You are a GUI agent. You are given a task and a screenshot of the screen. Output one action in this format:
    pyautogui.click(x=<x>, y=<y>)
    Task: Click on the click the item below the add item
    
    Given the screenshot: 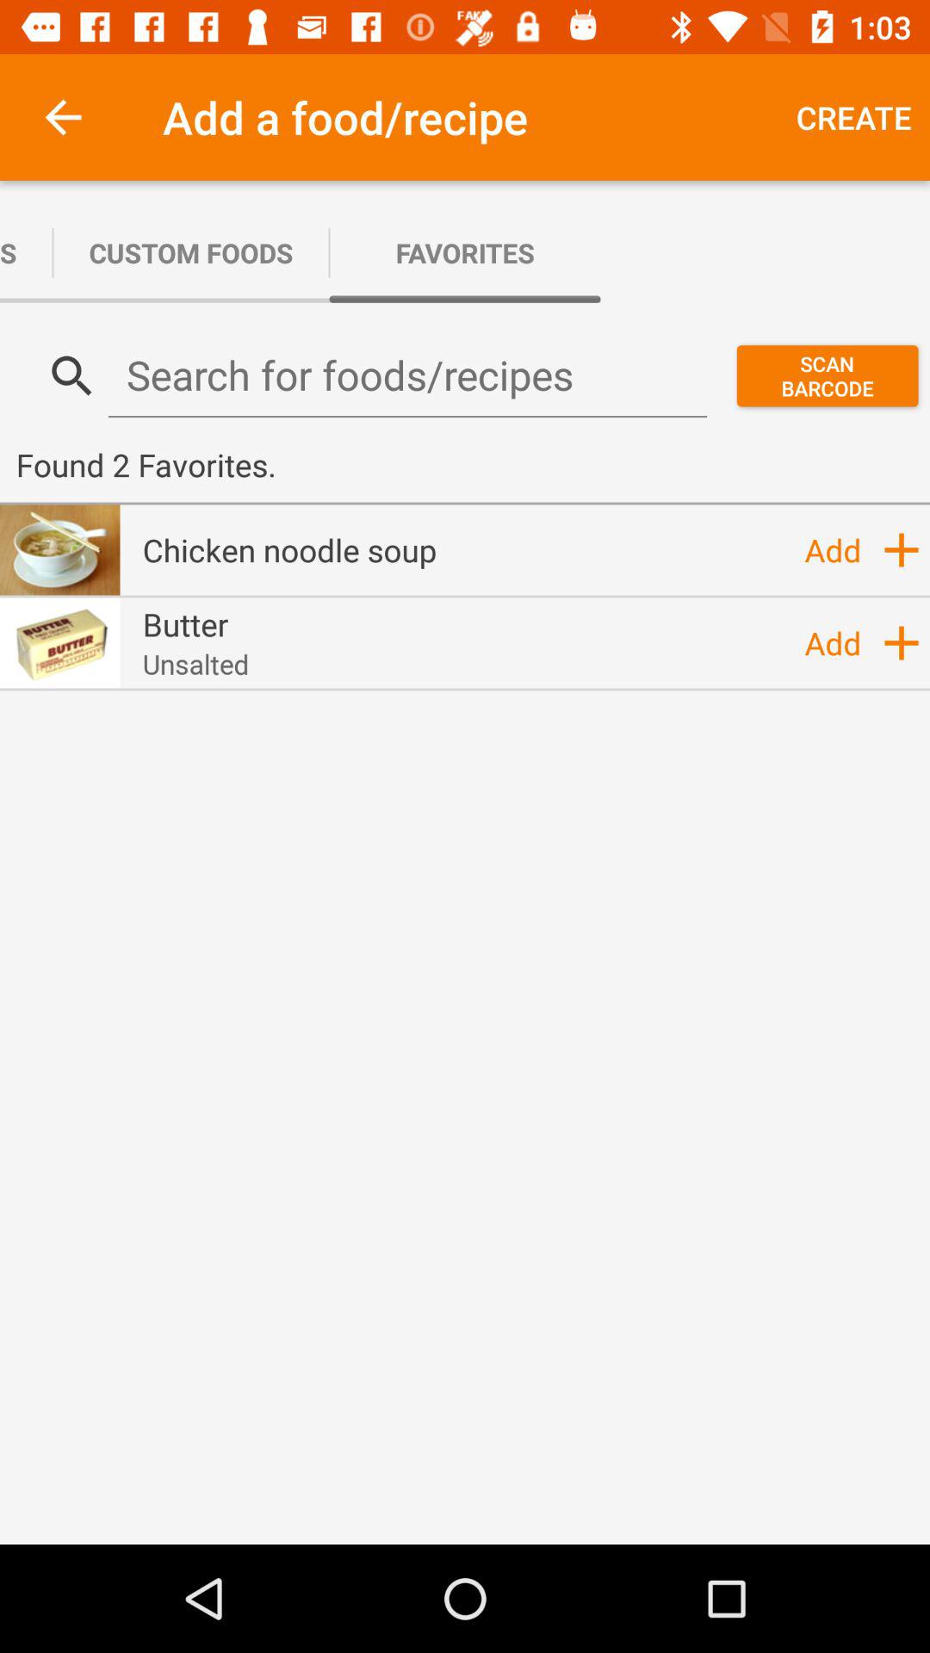 What is the action you would take?
    pyautogui.click(x=902, y=642)
    